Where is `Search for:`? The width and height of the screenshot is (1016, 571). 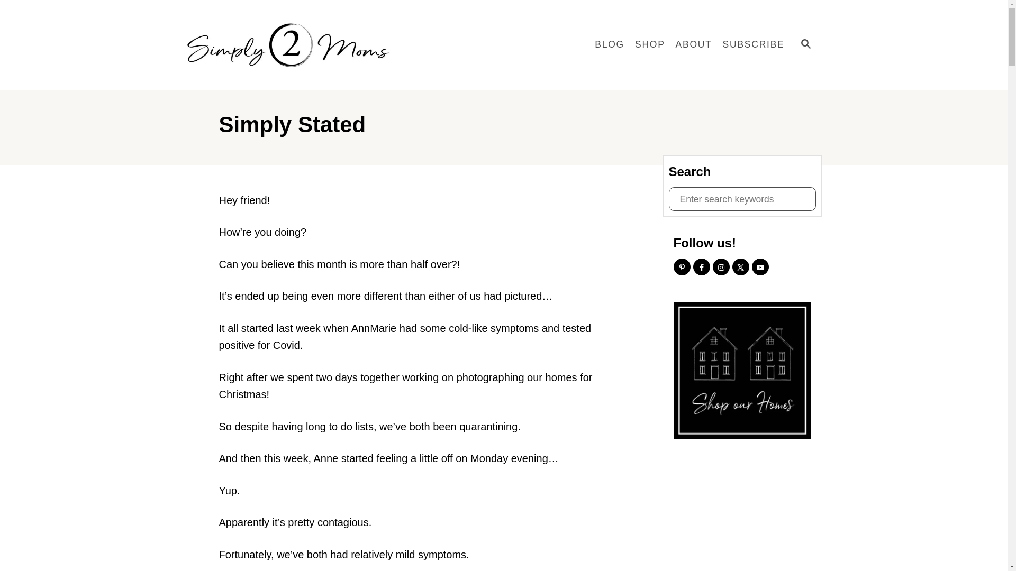 Search for: is located at coordinates (742, 199).